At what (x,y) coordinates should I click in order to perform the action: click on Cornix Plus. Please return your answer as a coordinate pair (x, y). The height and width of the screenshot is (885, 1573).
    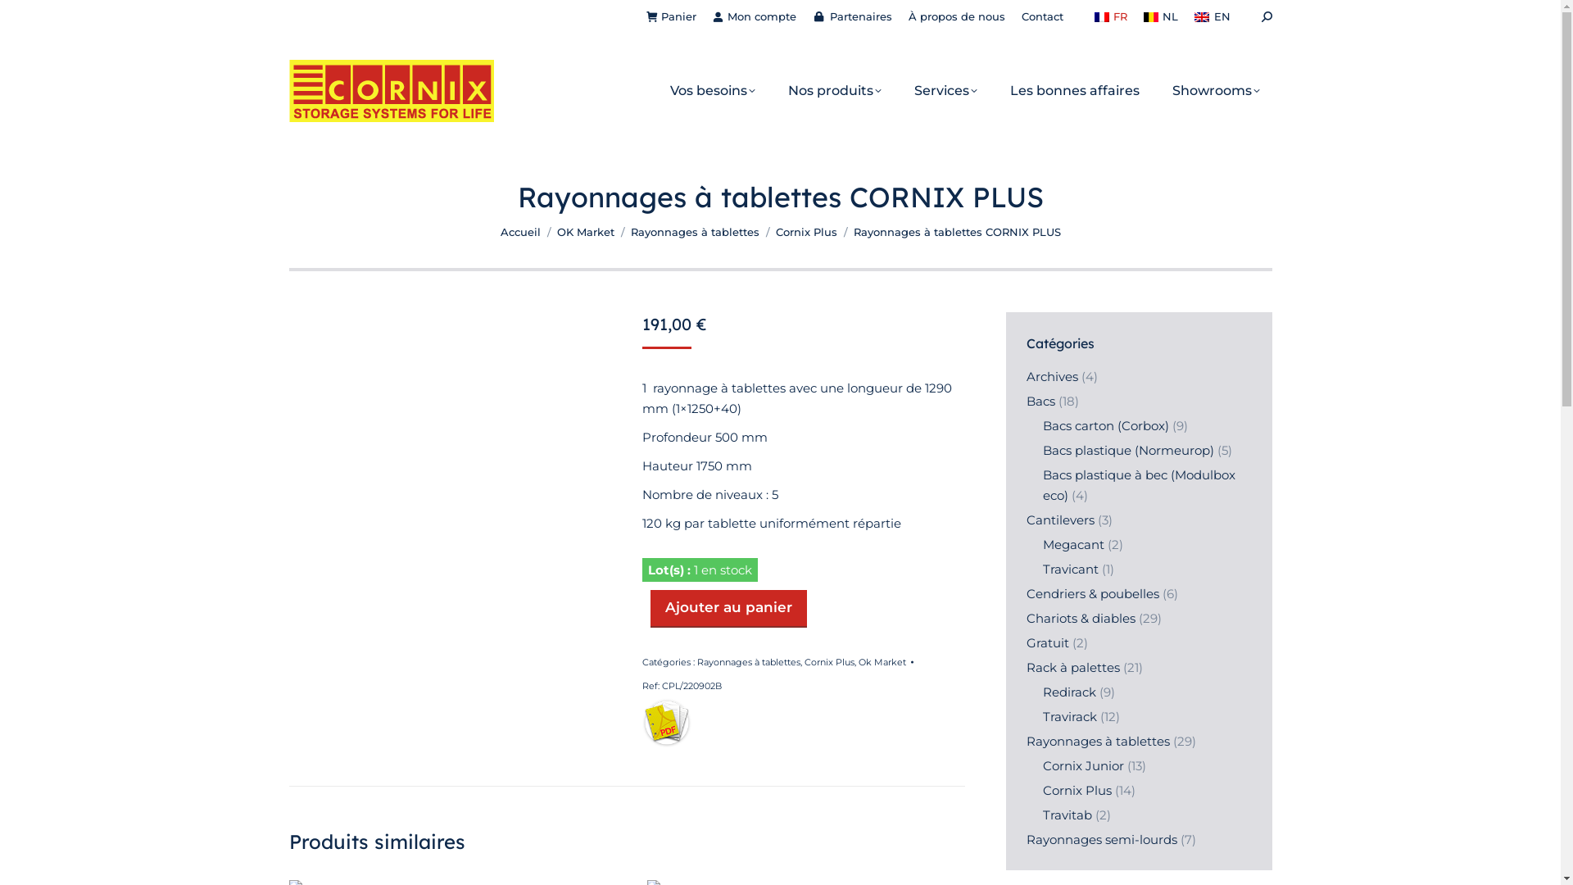
    Looking at the image, I should click on (829, 662).